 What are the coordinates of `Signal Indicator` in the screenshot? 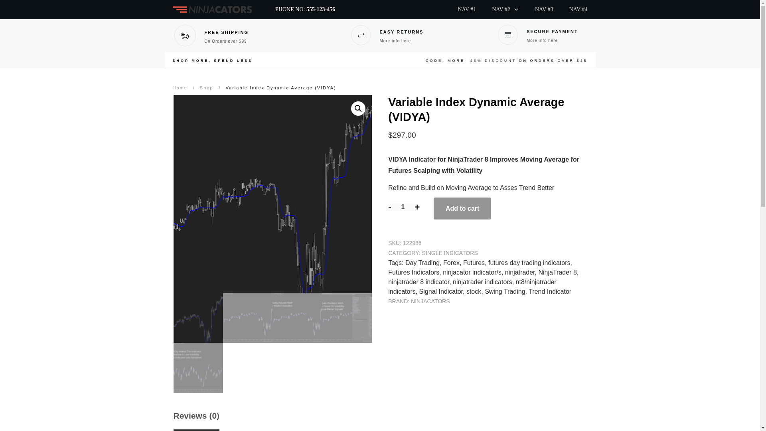 It's located at (440, 291).